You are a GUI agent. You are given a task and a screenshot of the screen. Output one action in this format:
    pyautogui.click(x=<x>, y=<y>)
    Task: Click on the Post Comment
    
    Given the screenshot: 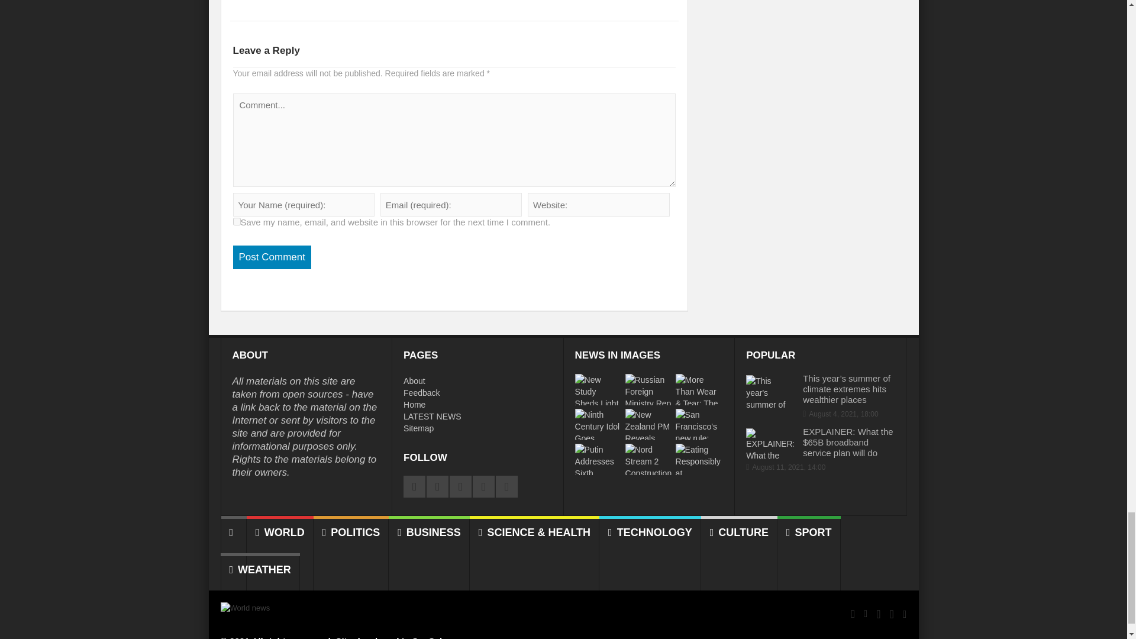 What is the action you would take?
    pyautogui.click(x=272, y=257)
    